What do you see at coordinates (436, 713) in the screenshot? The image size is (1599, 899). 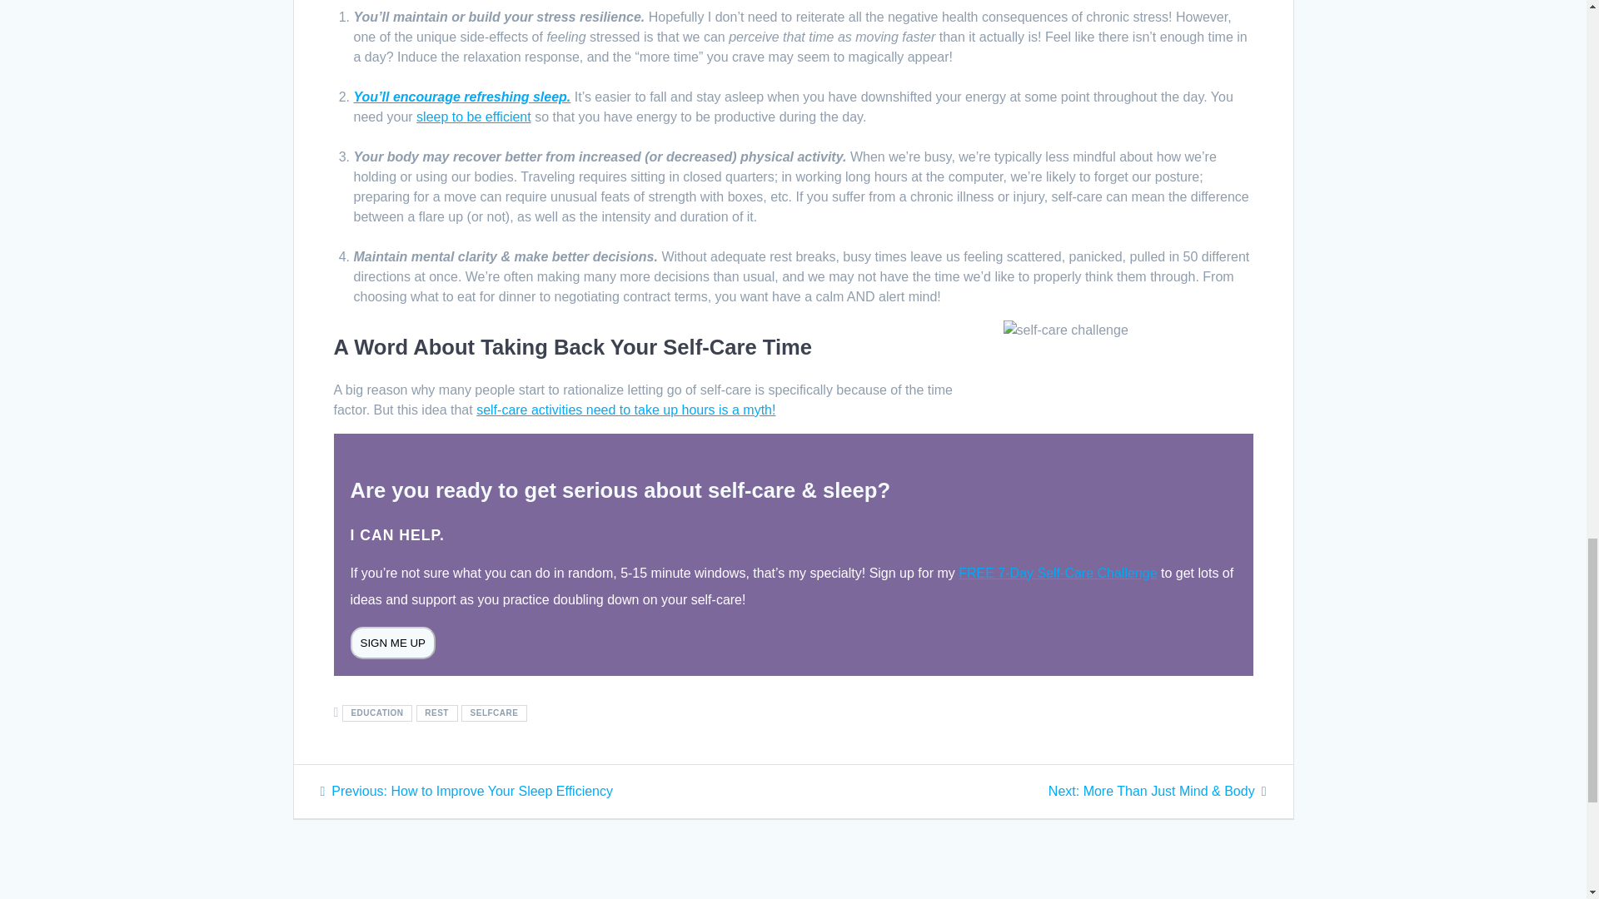 I see `REST` at bounding box center [436, 713].